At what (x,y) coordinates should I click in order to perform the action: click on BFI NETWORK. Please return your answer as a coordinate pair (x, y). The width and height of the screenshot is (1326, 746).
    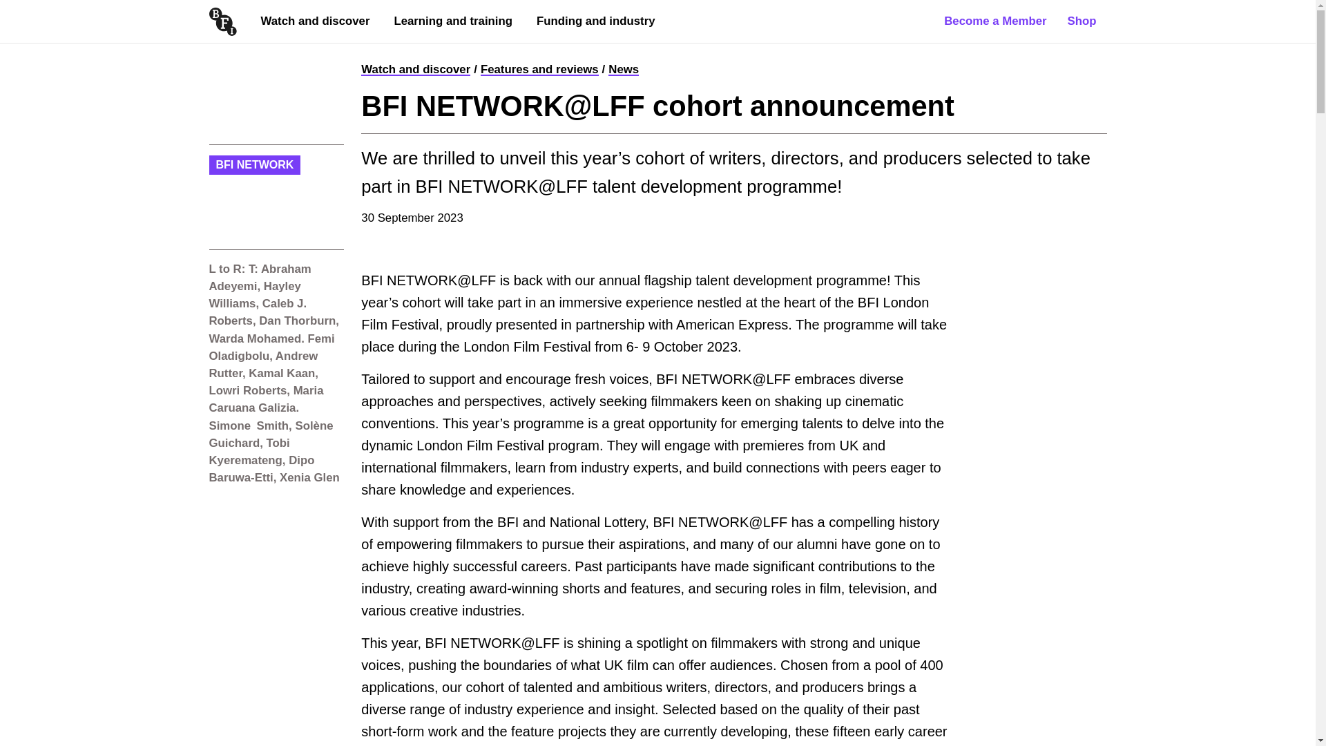
    Looking at the image, I should click on (254, 164).